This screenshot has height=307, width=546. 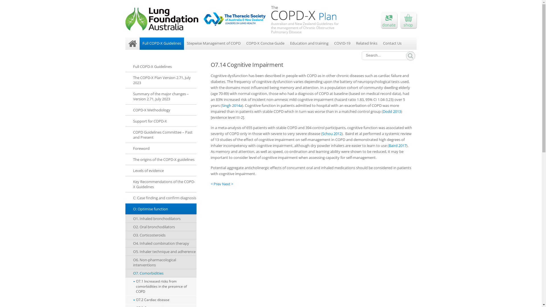 I want to click on Levels of evidence, so click(x=161, y=171).